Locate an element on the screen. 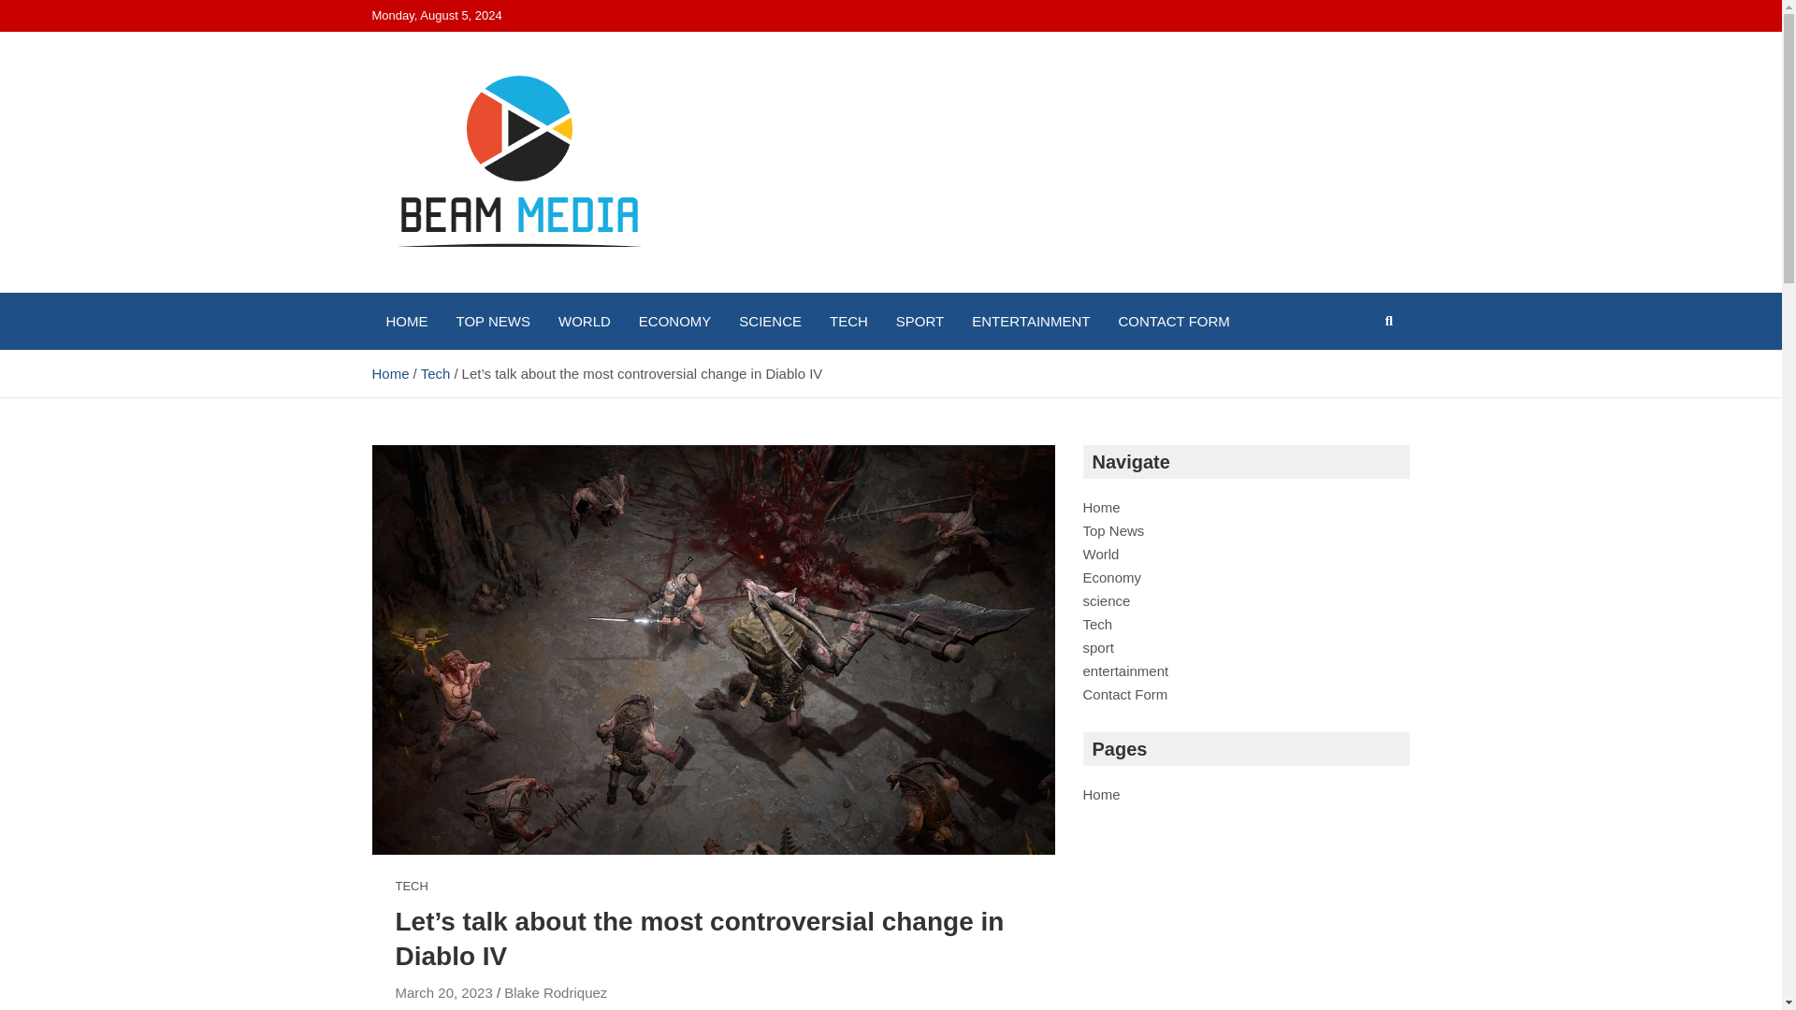 This screenshot has height=1010, width=1796. SPORT is located at coordinates (919, 321).